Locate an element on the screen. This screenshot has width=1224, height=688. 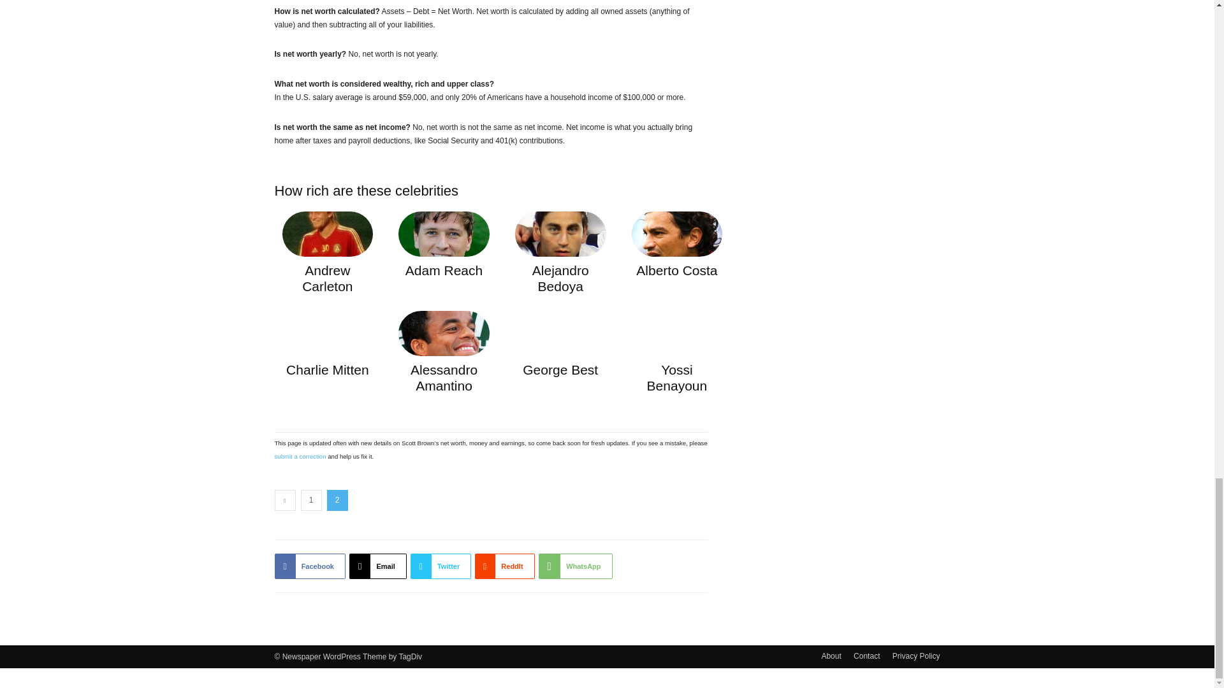
1 is located at coordinates (311, 500).